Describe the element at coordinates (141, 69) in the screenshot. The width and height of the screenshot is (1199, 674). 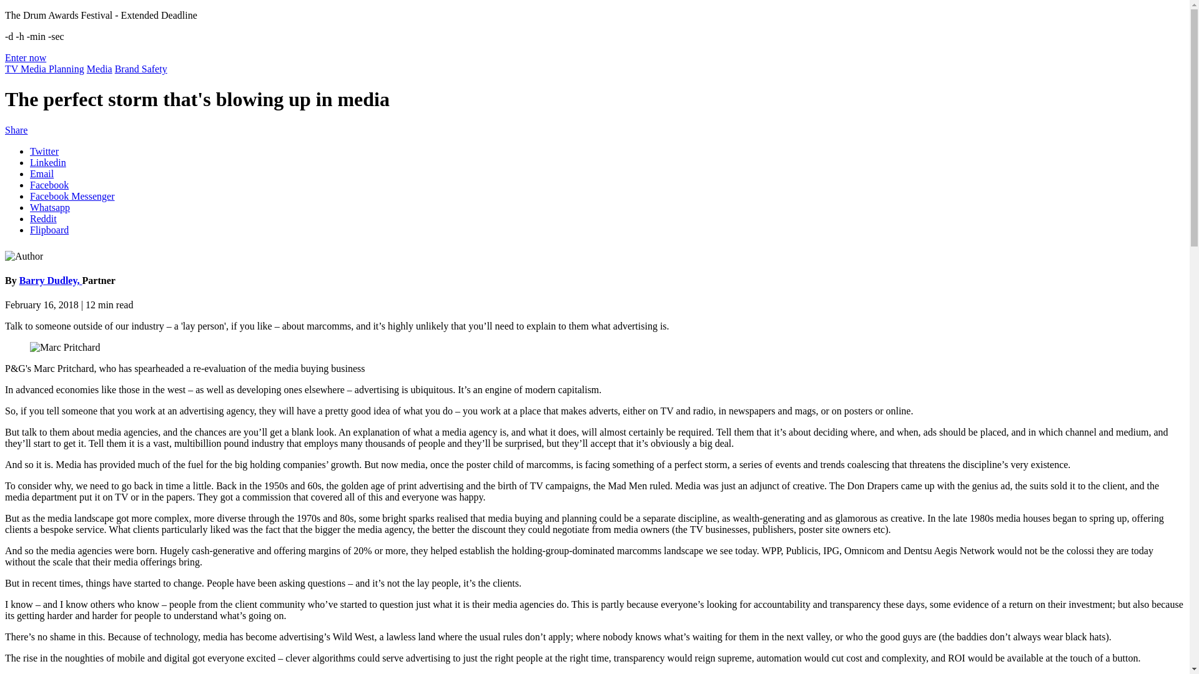
I see `Brand Safety` at that location.